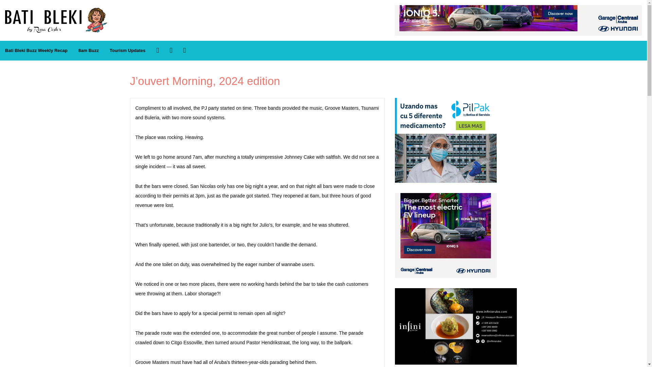  Describe the element at coordinates (36, 51) in the screenshot. I see `Bati Bleki Buzz Weekly Recap` at that location.